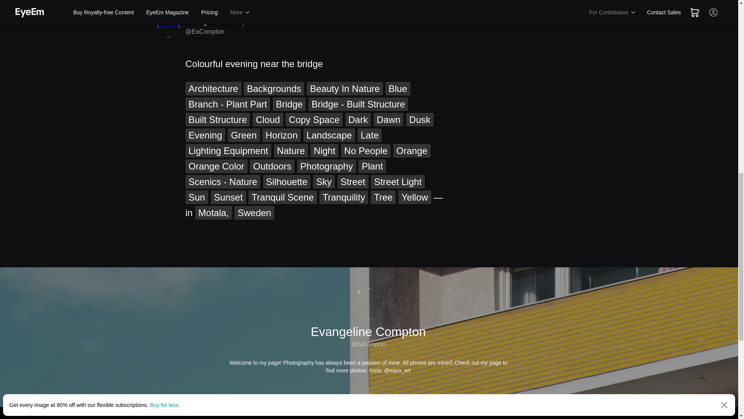 The width and height of the screenshot is (744, 419). Describe the element at coordinates (291, 151) in the screenshot. I see `Nature` at that location.